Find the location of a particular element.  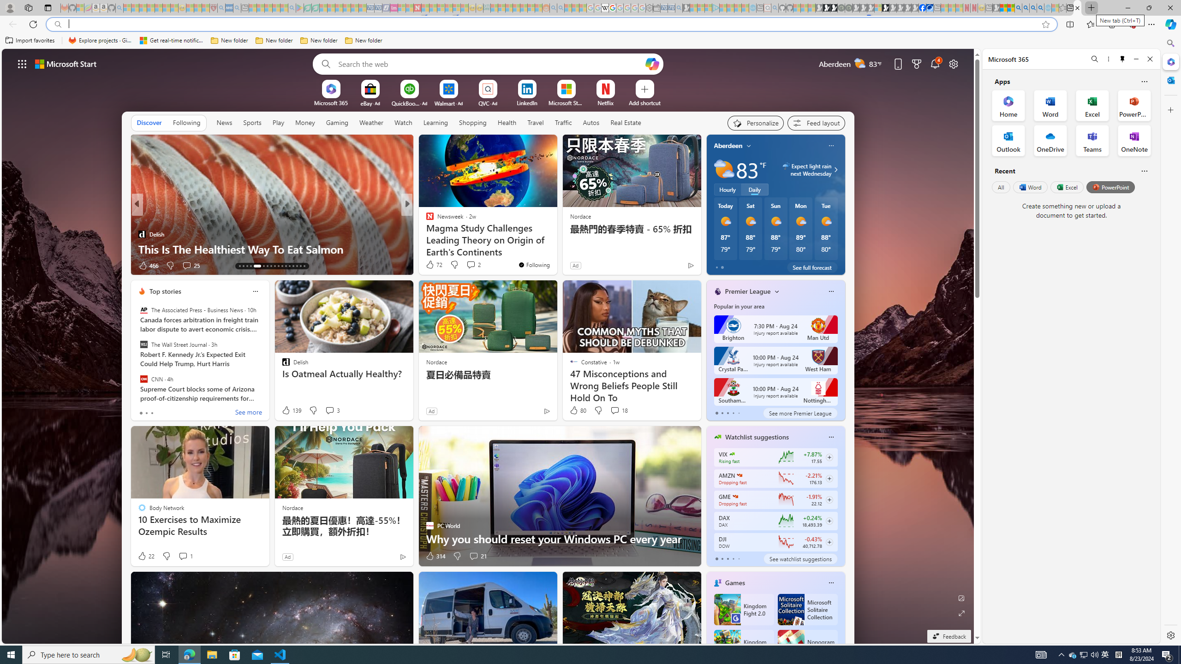

AutomationID: tab-23 is located at coordinates (282, 266).